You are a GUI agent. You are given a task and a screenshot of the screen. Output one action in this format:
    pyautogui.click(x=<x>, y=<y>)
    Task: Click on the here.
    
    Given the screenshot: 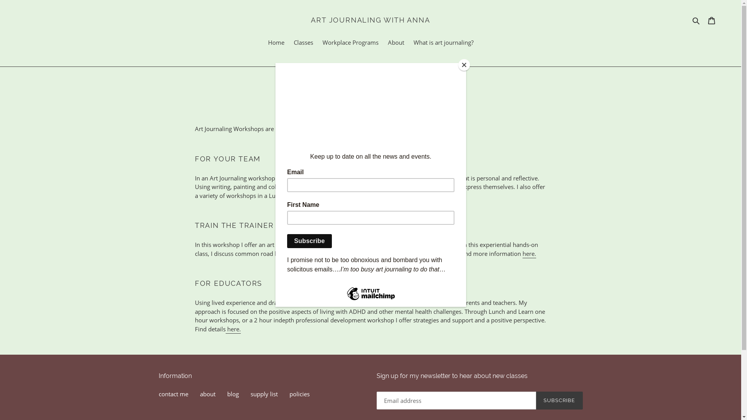 What is the action you would take?
    pyautogui.click(x=425, y=196)
    